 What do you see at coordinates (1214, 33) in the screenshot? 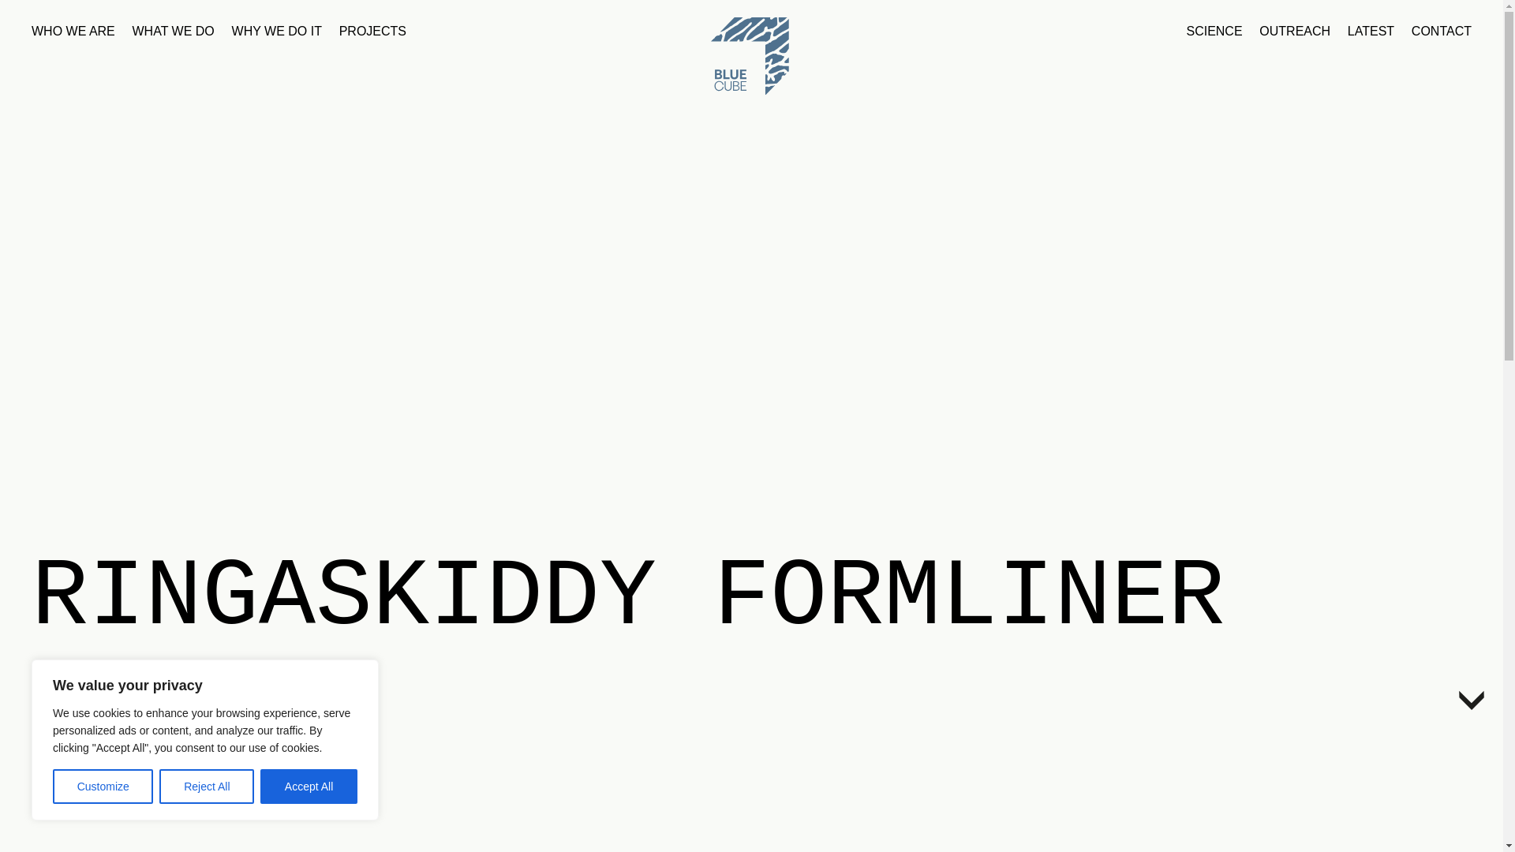
I see `SCIENCE` at bounding box center [1214, 33].